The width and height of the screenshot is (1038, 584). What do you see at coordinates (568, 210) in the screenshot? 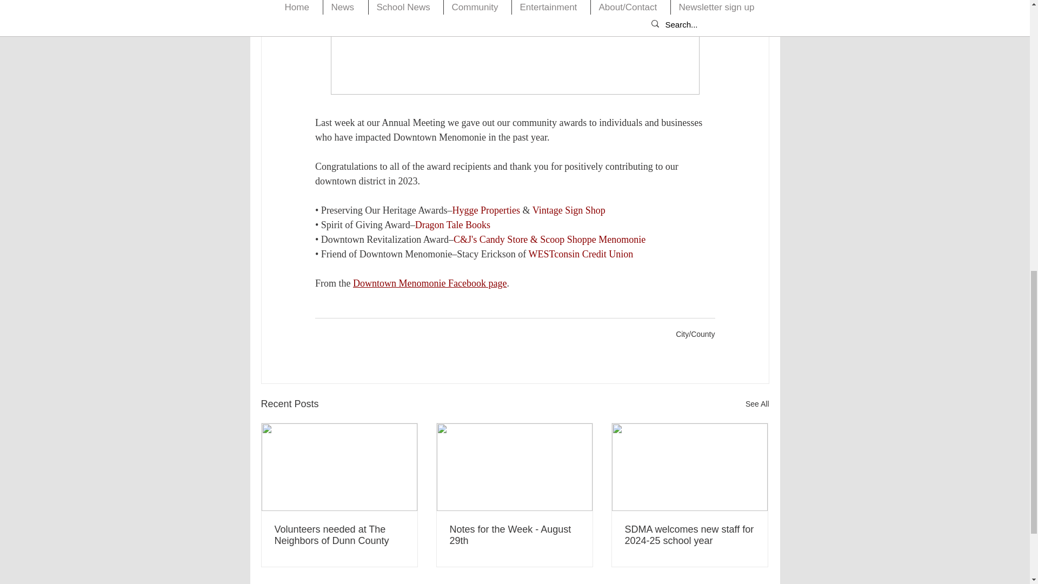
I see `Vintage Sign Shop` at bounding box center [568, 210].